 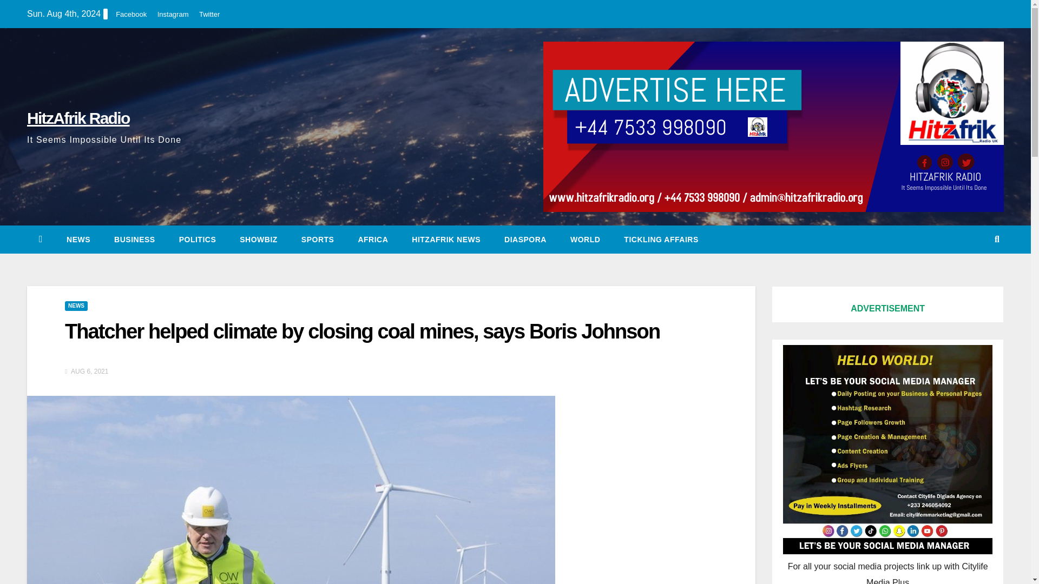 What do you see at coordinates (78, 239) in the screenshot?
I see `News` at bounding box center [78, 239].